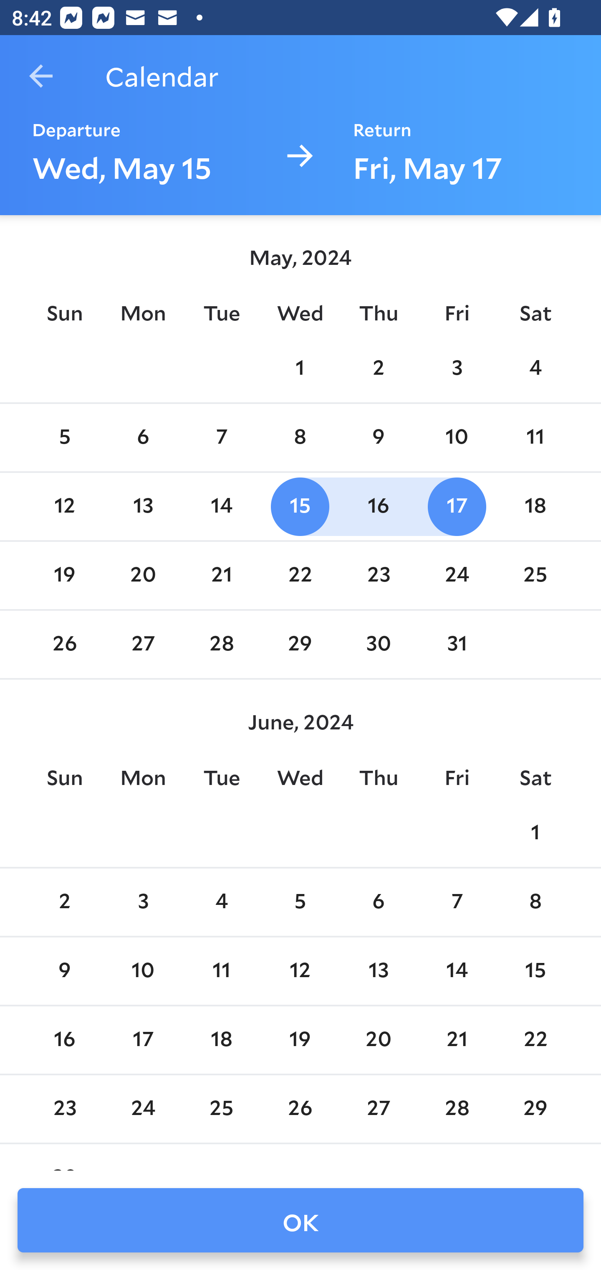 This screenshot has height=1270, width=601. Describe the element at coordinates (535, 833) in the screenshot. I see `1` at that location.